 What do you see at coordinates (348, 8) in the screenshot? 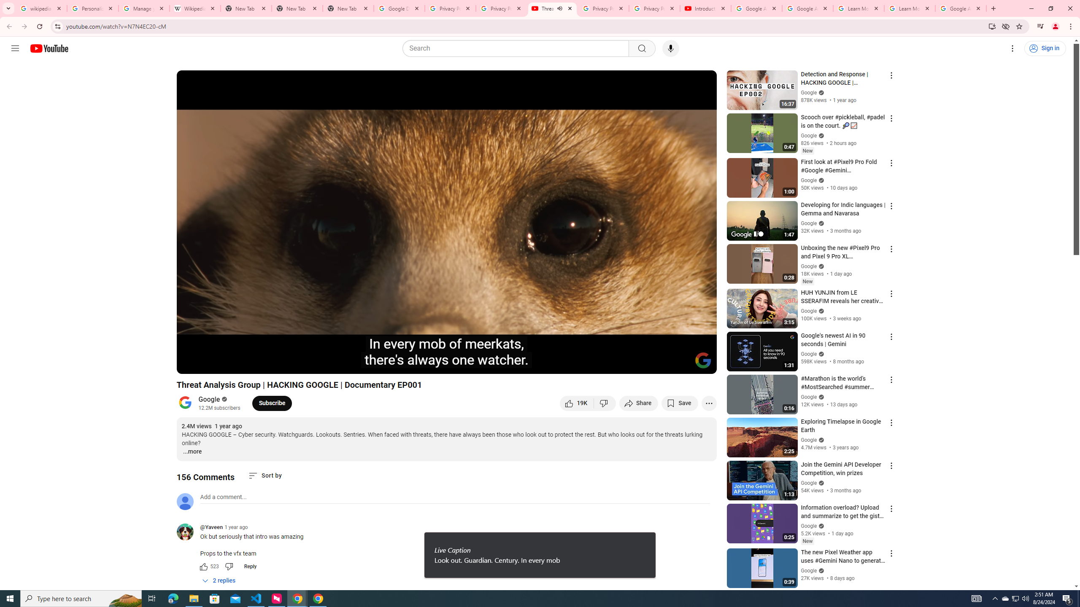
I see `New Tab` at bounding box center [348, 8].